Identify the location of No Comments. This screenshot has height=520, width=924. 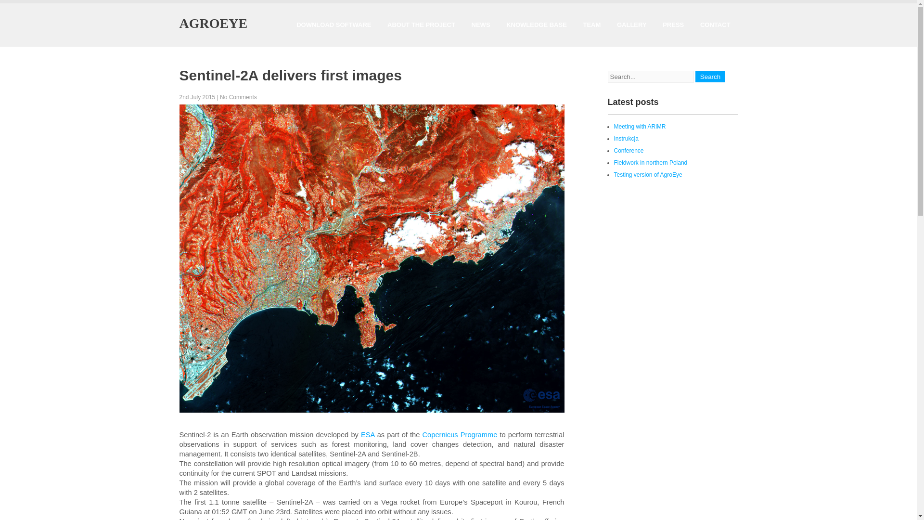
(238, 97).